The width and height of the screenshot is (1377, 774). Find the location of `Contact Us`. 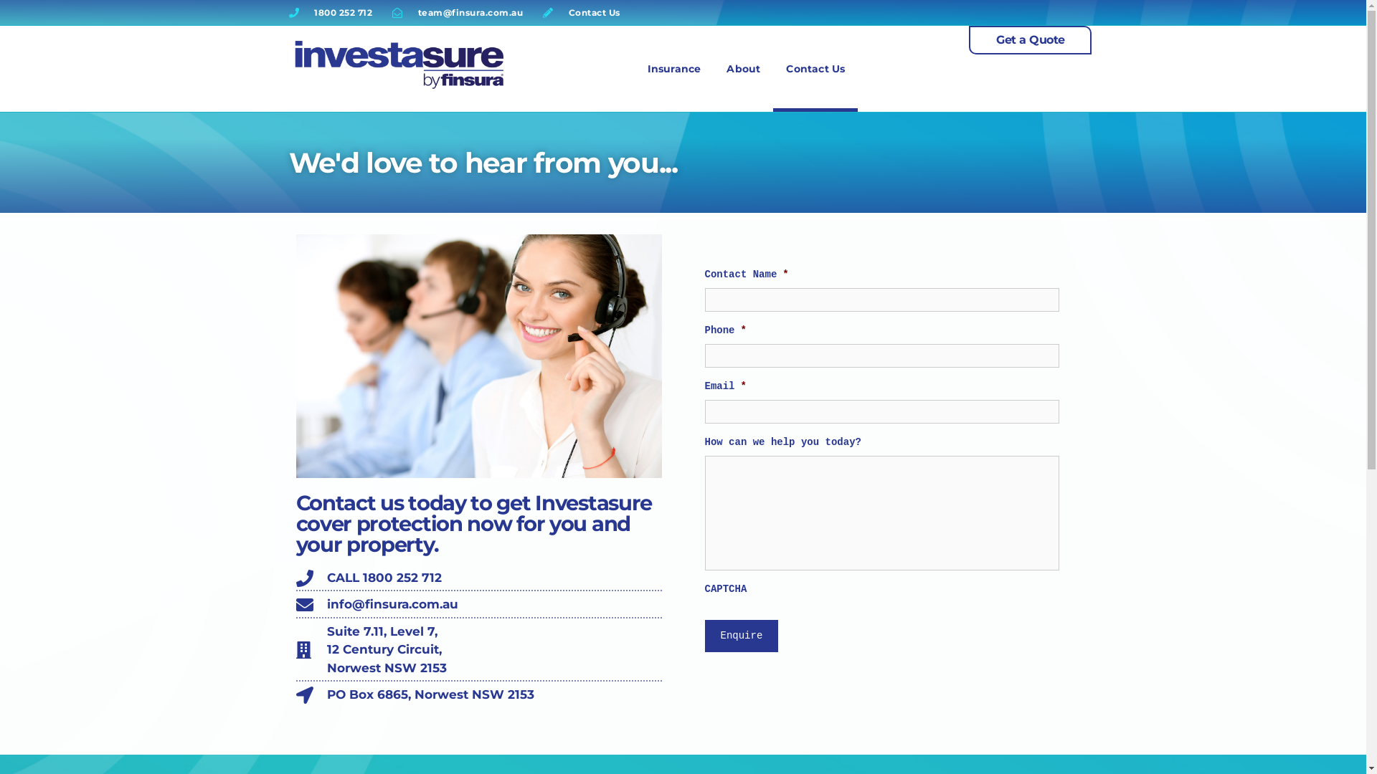

Contact Us is located at coordinates (815, 69).